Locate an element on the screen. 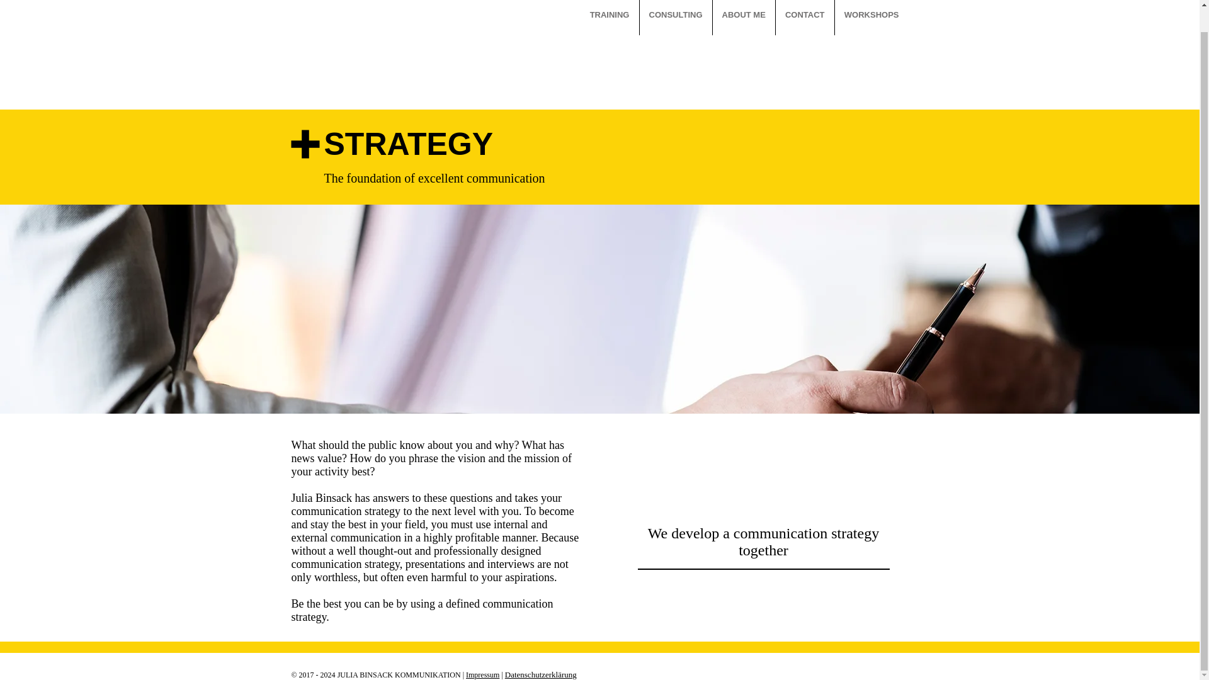 This screenshot has width=1209, height=680. ABOUT ME is located at coordinates (744, 18).